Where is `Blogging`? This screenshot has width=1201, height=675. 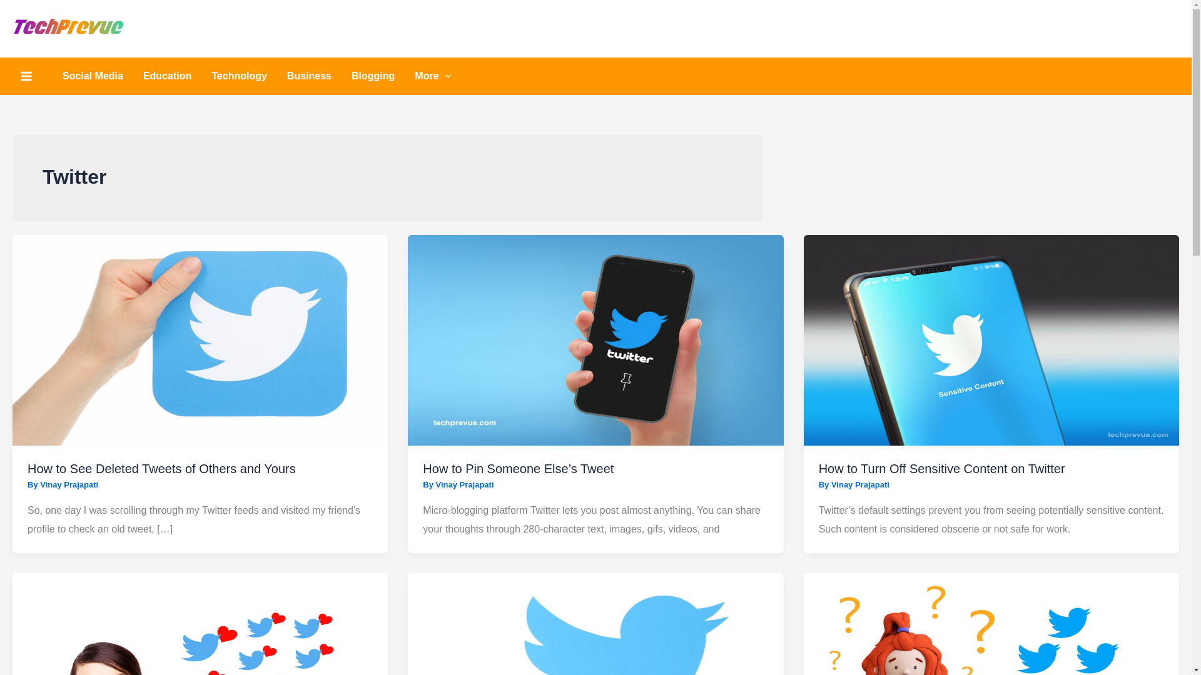
Blogging is located at coordinates (373, 76).